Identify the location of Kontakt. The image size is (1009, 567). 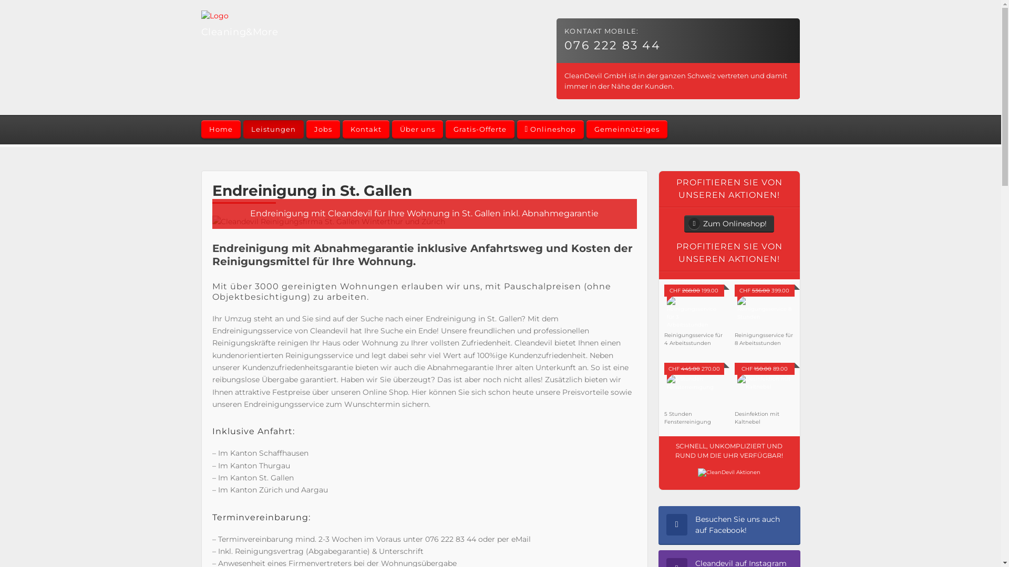
(366, 129).